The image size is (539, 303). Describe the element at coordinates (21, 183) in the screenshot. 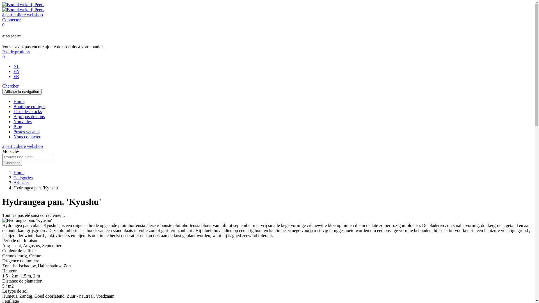

I see `Arbustes` at that location.